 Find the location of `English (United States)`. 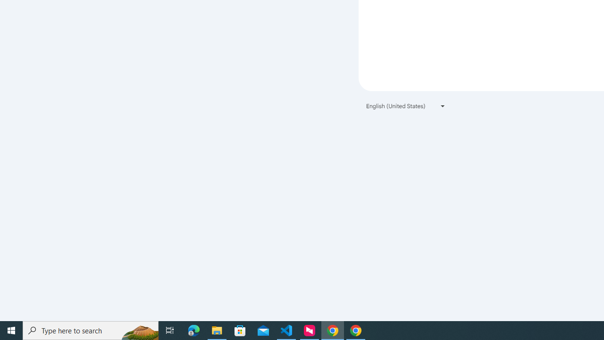

English (United States) is located at coordinates (406, 106).